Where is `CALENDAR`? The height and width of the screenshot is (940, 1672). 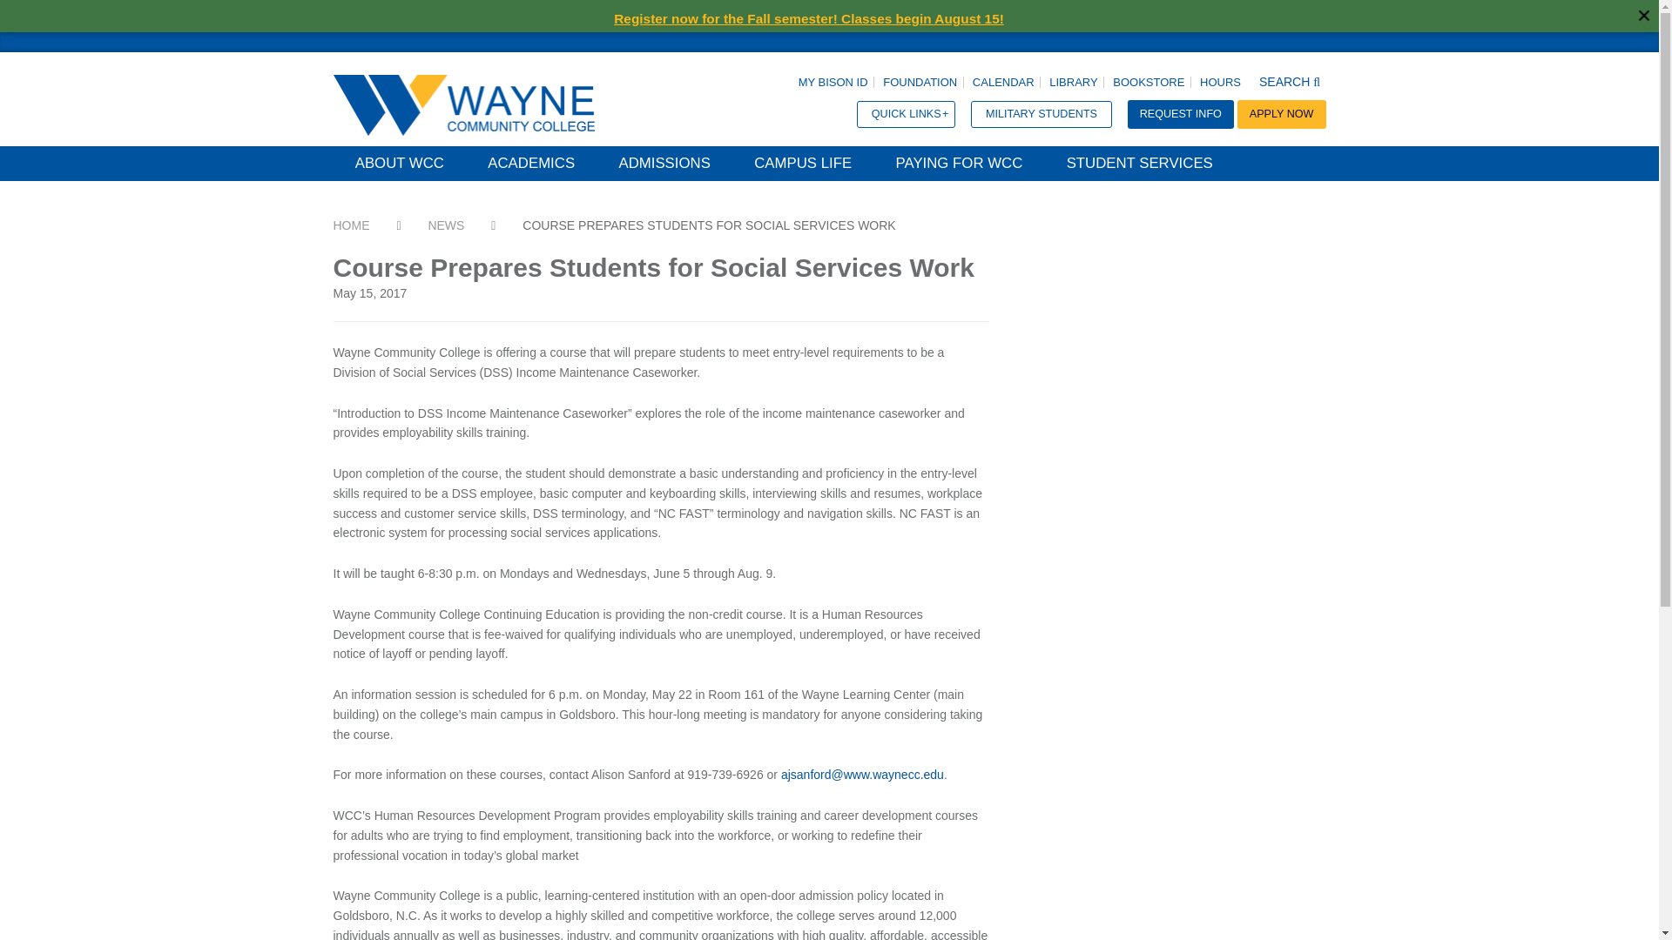 CALENDAR is located at coordinates (1003, 82).